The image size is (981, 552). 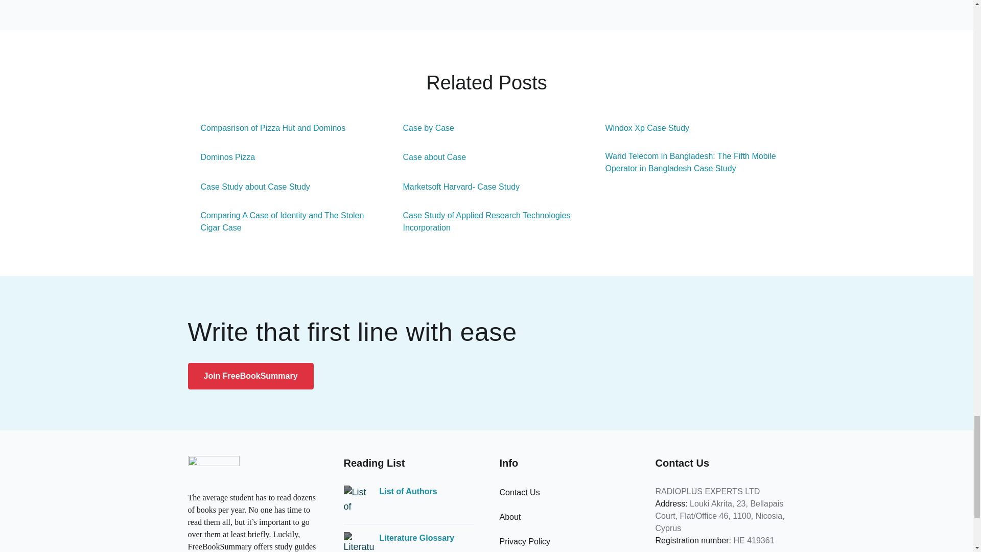 What do you see at coordinates (455, 187) in the screenshot?
I see `Marketsoft Harvard- Case Study` at bounding box center [455, 187].